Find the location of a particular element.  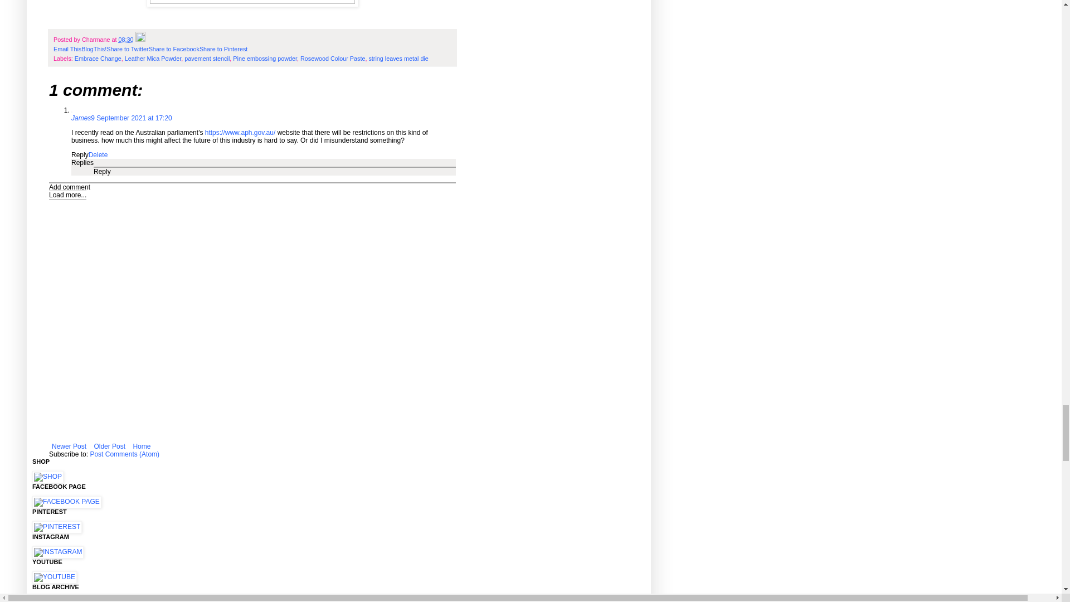

Edit Post is located at coordinates (139, 39).